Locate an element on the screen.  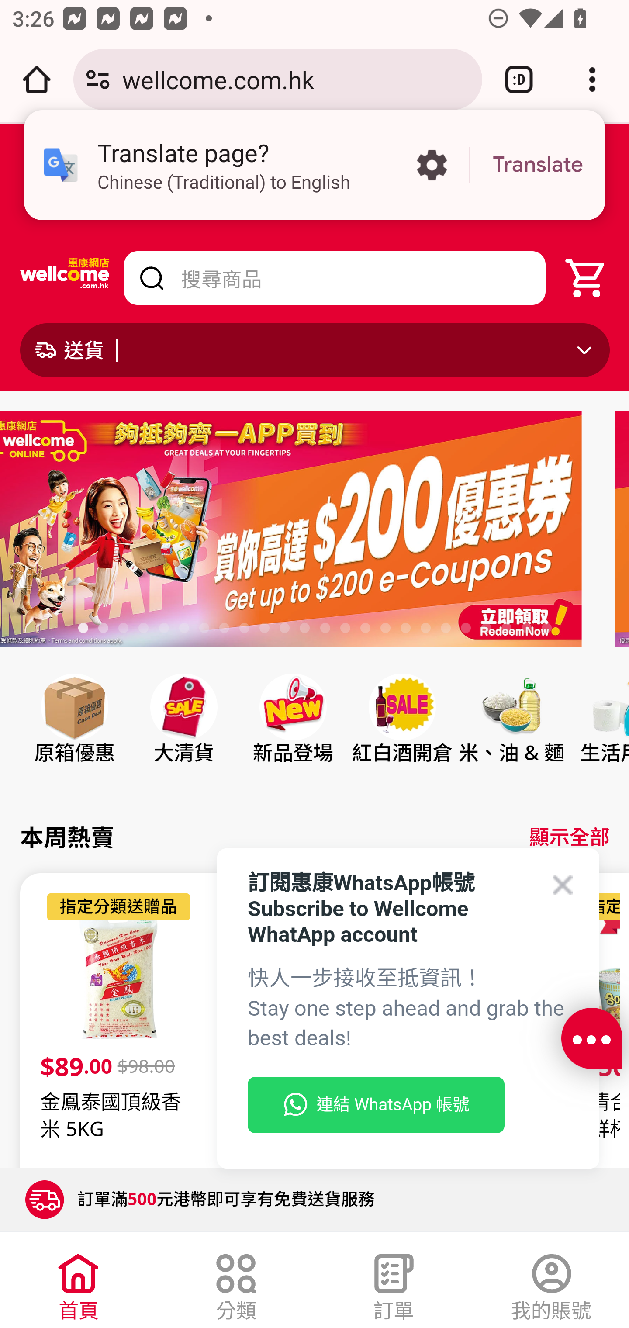
首頁 is located at coordinates (79, 1283).